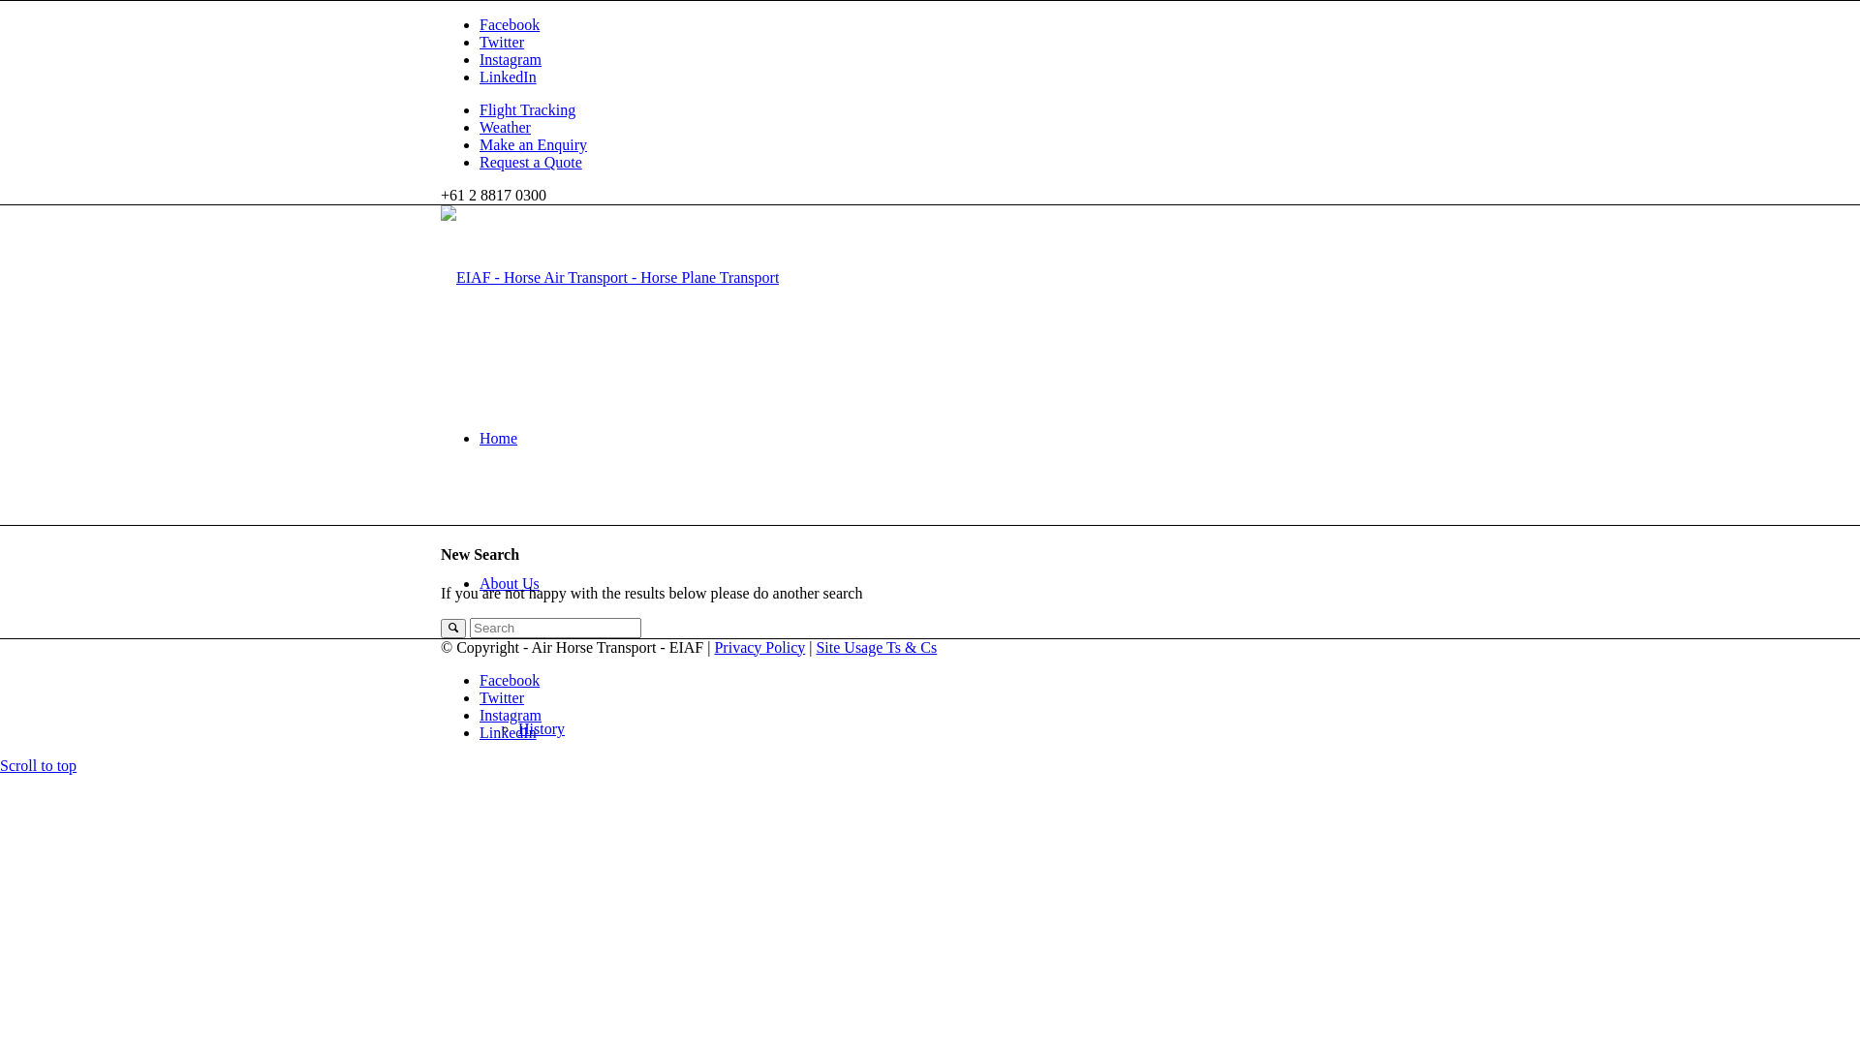 This screenshot has width=1860, height=1046. I want to click on logo, so click(610, 277).